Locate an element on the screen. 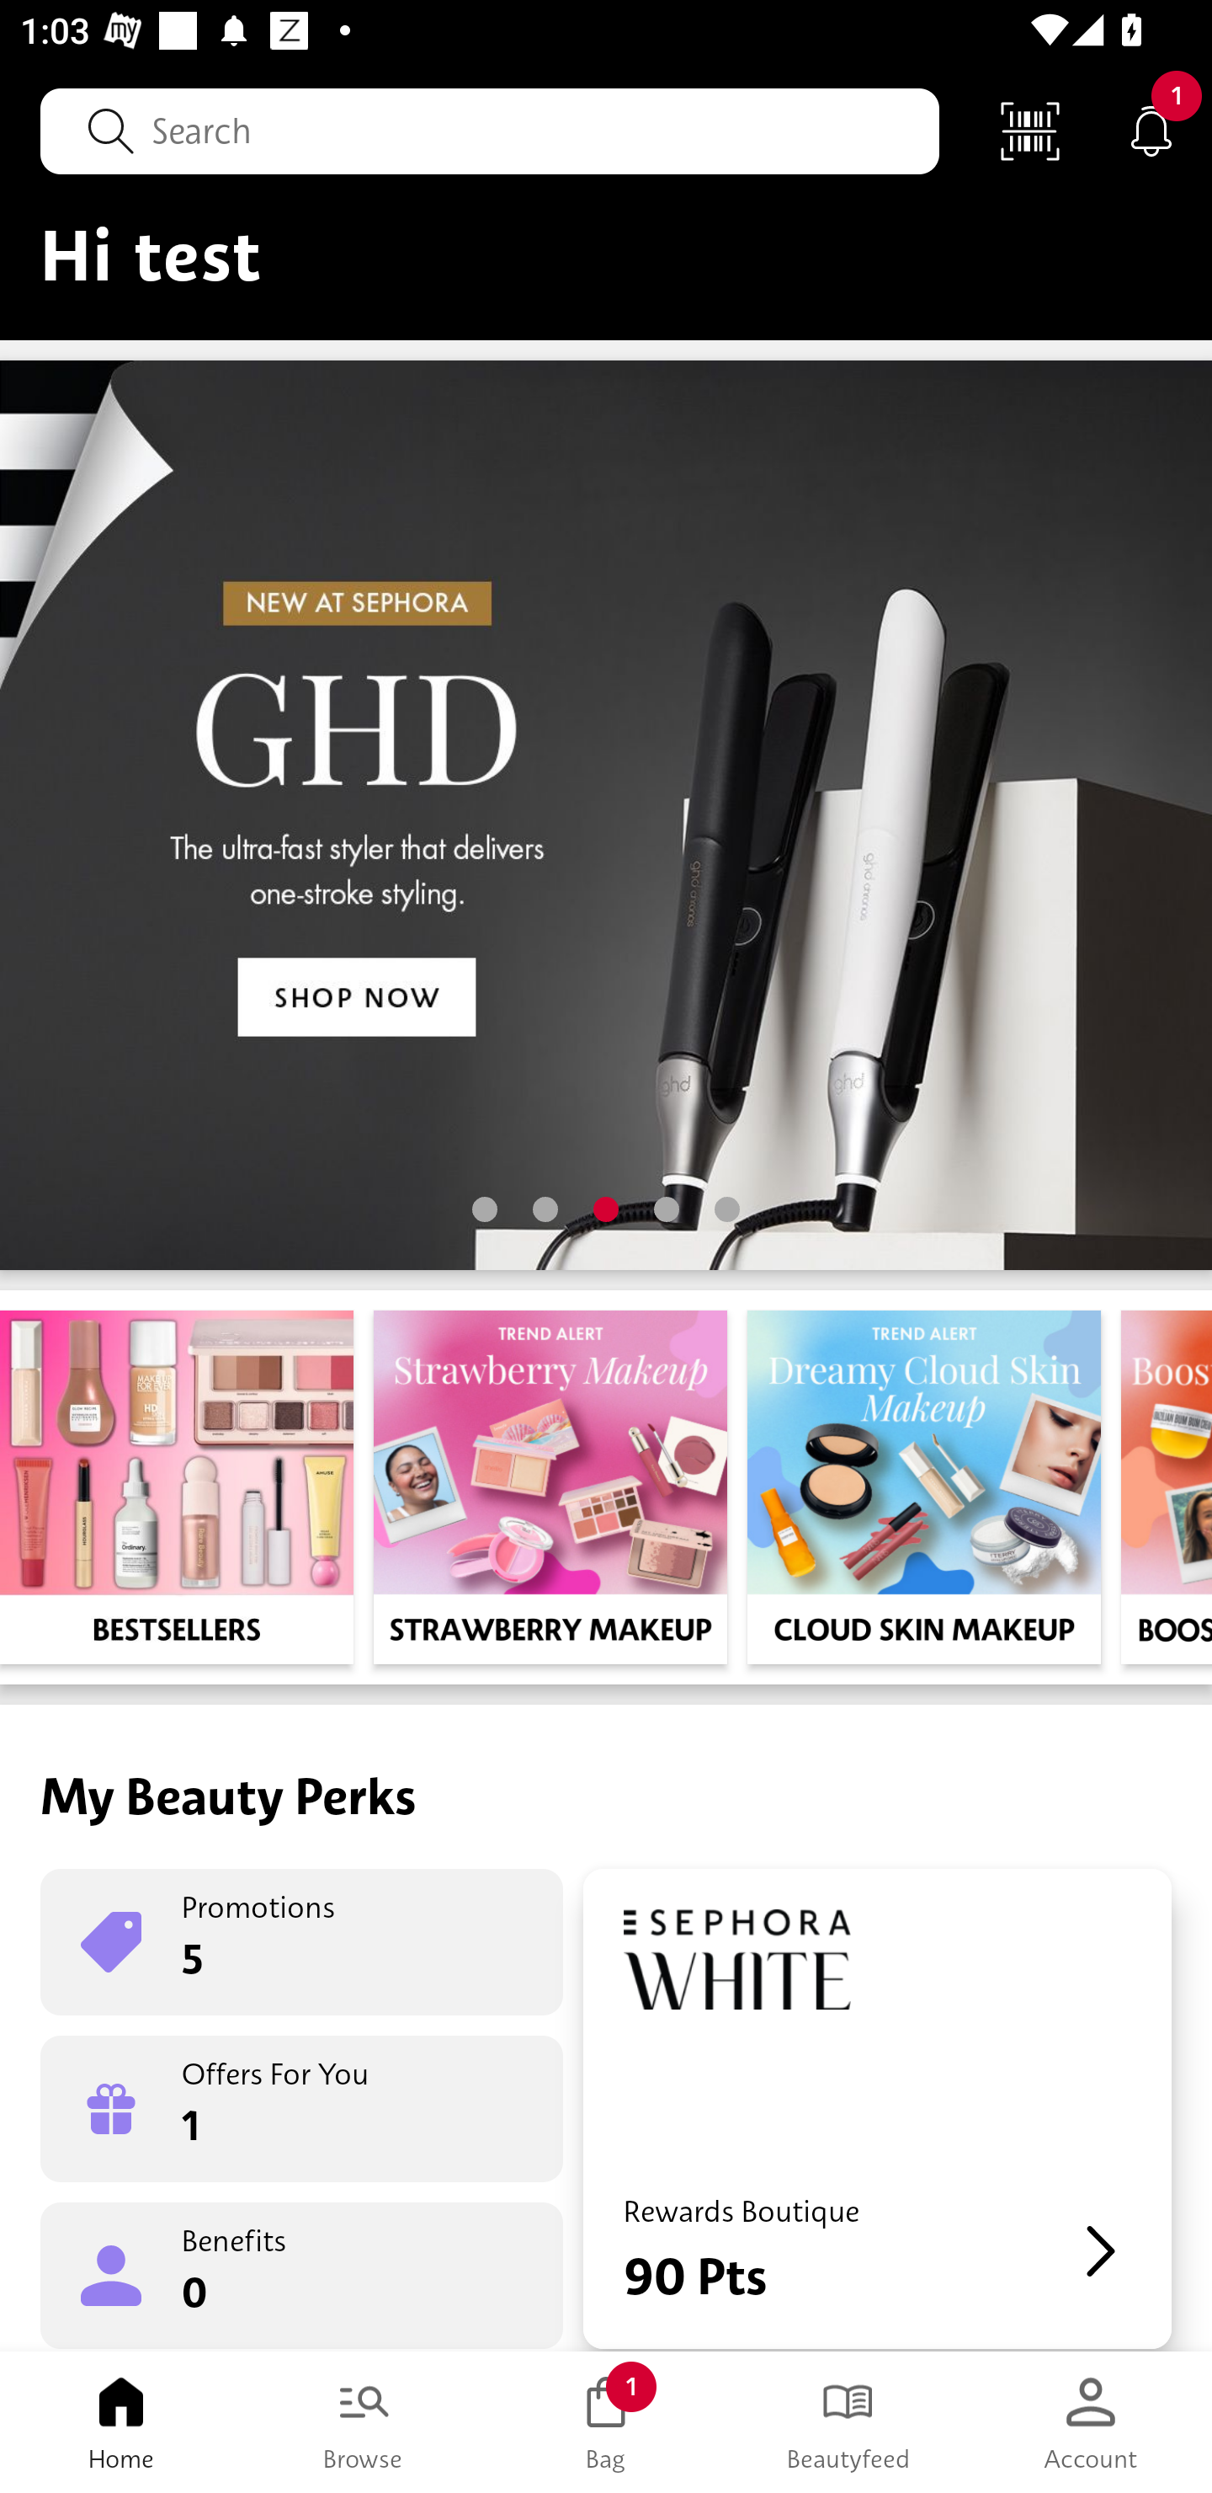 Image resolution: width=1212 pixels, height=2493 pixels. Browse is located at coordinates (364, 2422).